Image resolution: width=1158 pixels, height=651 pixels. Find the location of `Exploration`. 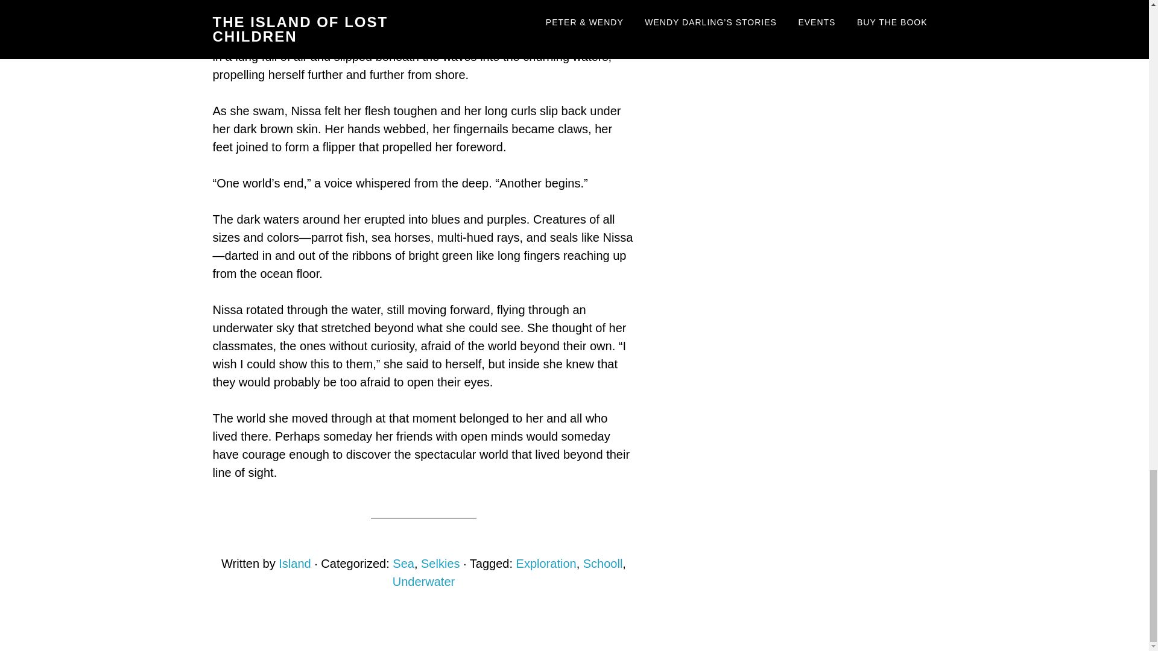

Exploration is located at coordinates (546, 564).